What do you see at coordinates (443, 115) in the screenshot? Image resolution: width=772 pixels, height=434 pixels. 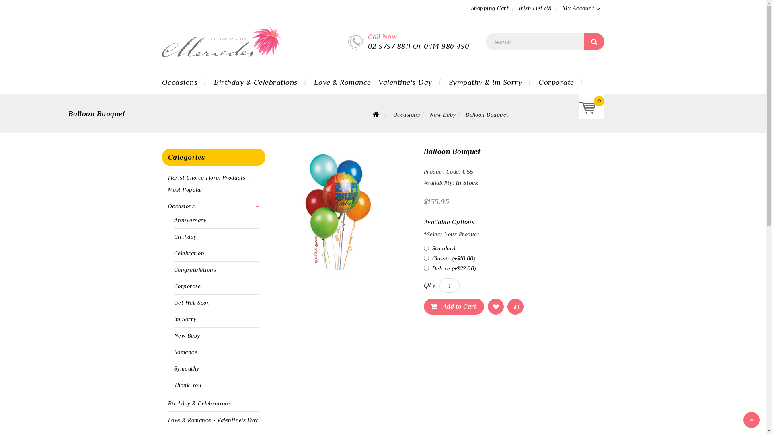 I see `New Baby` at bounding box center [443, 115].